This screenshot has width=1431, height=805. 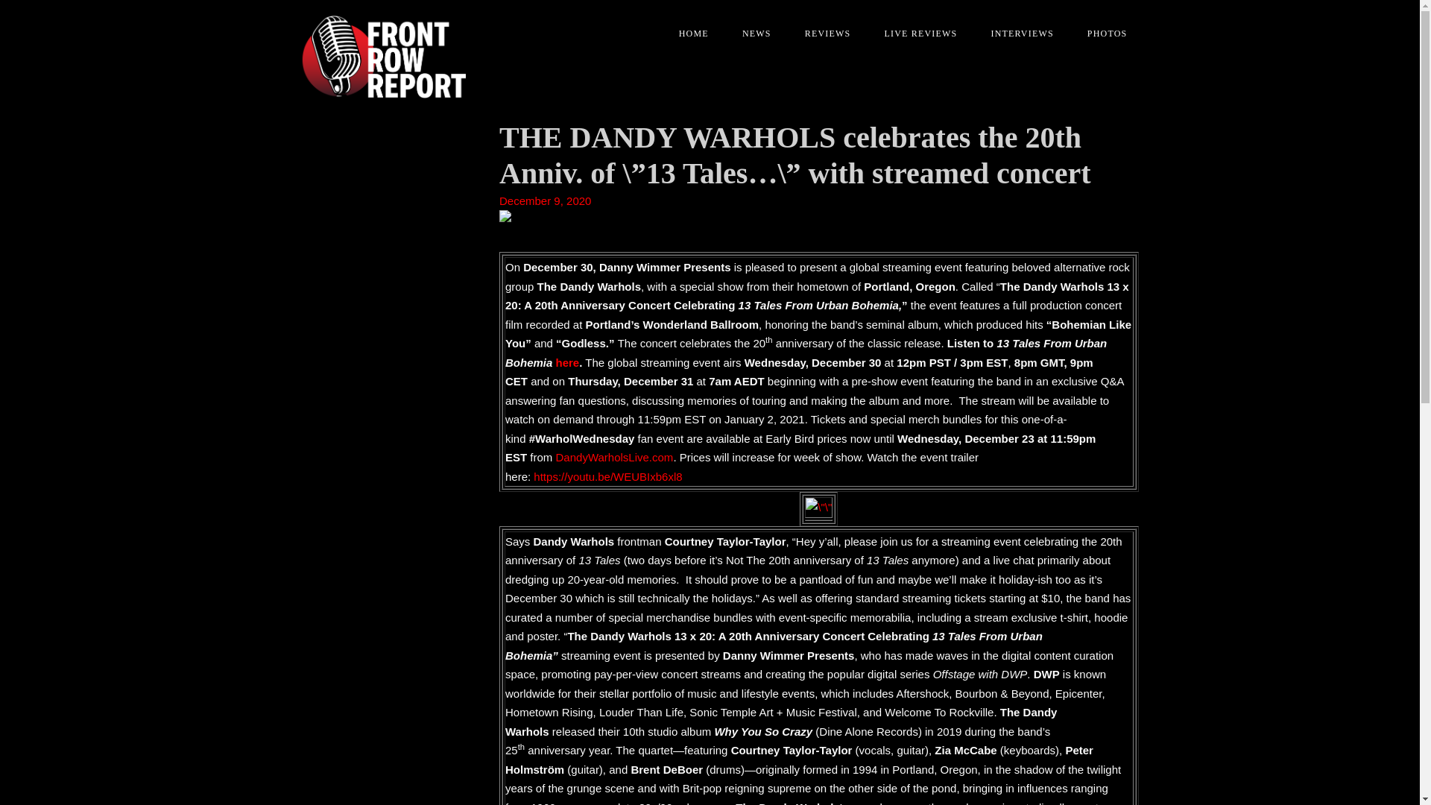 What do you see at coordinates (914, 34) in the screenshot?
I see `LIVE REVIEWS` at bounding box center [914, 34].